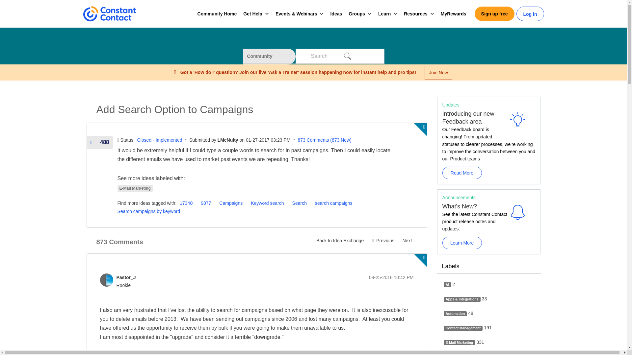 This screenshot has height=355, width=632. Describe the element at coordinates (415, 14) in the screenshot. I see `Resources` at that location.